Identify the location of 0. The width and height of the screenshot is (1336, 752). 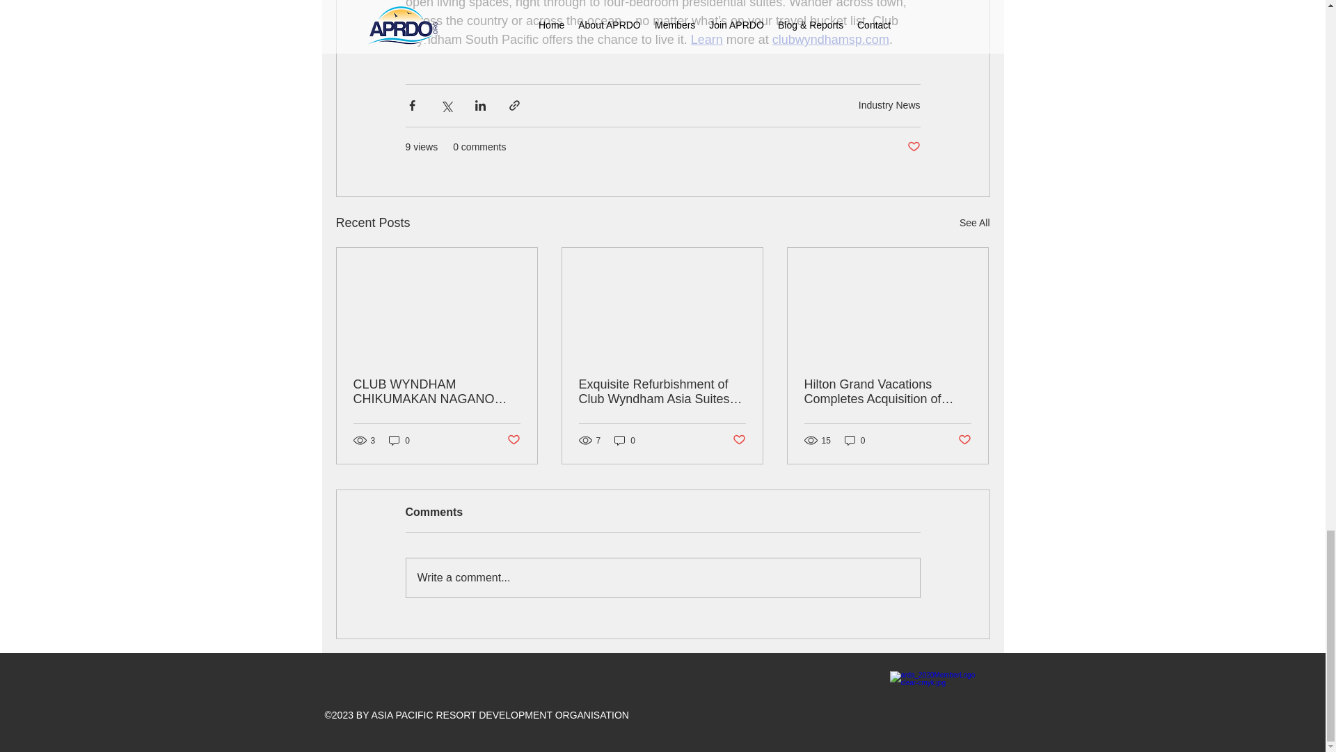
(399, 440).